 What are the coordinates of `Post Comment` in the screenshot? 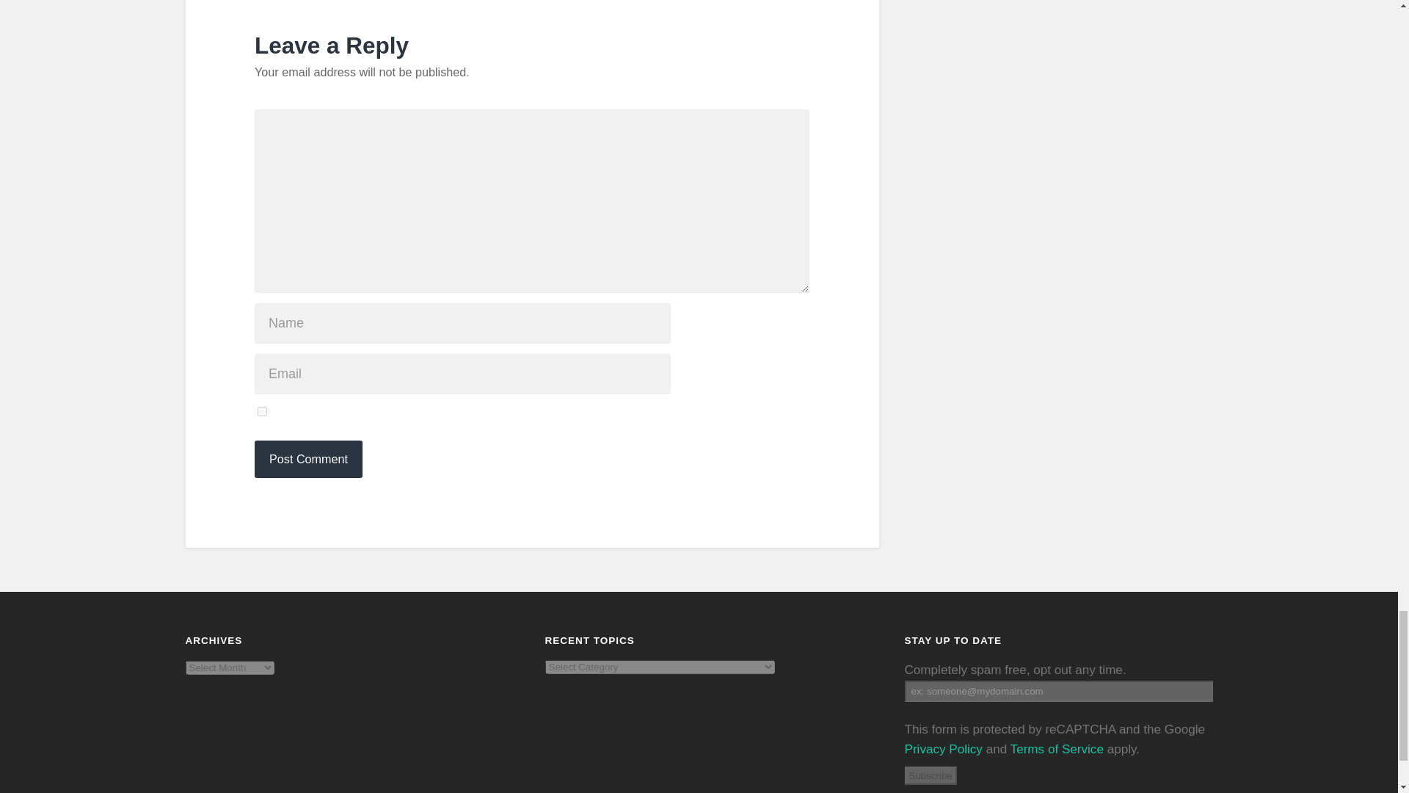 It's located at (308, 460).